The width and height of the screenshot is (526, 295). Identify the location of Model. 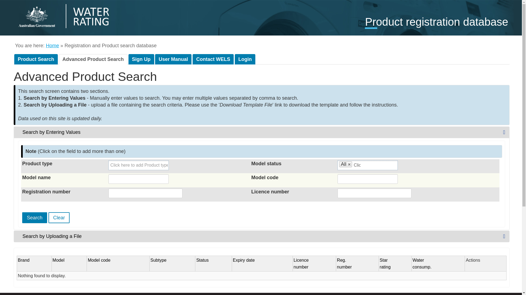
(141, 59).